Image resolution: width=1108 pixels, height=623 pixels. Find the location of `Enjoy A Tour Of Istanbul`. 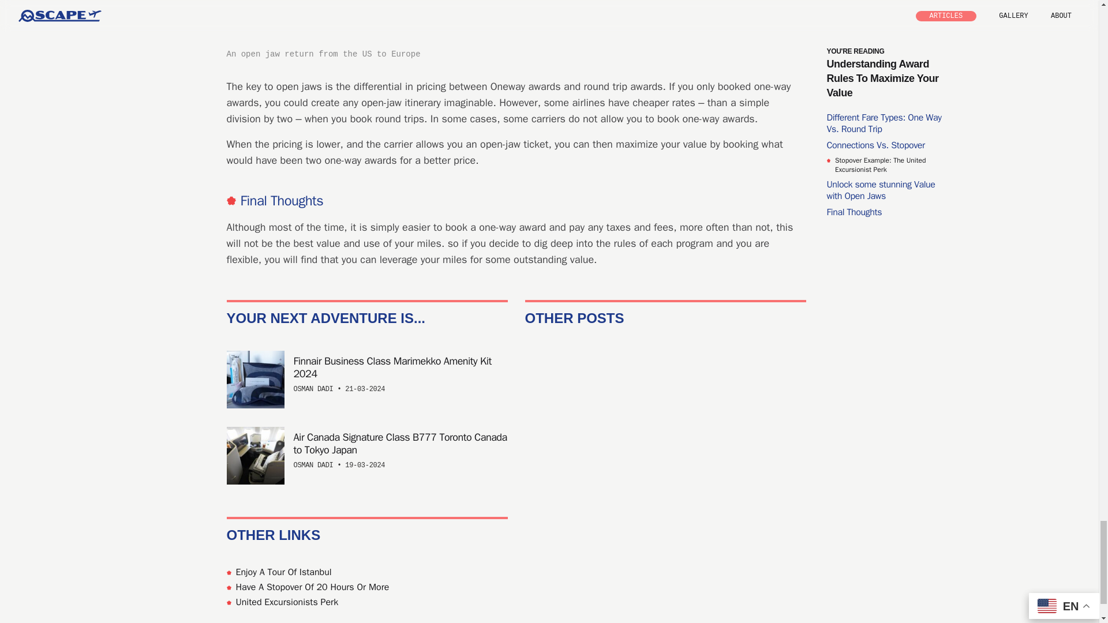

Enjoy A Tour Of Istanbul is located at coordinates (366, 572).